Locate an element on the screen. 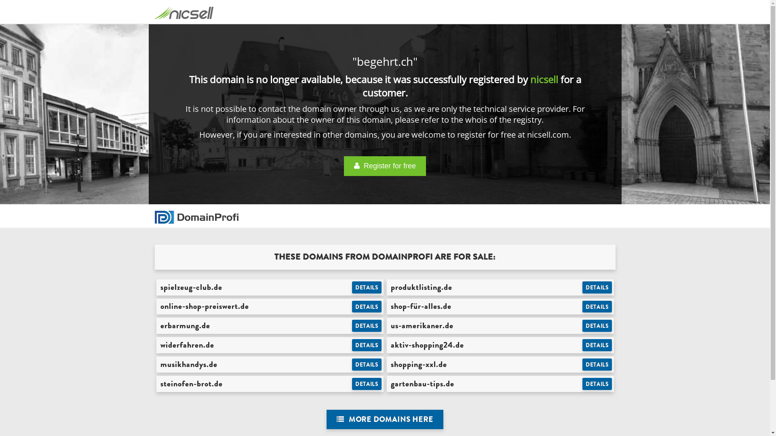  DETAILS is located at coordinates (597, 384).